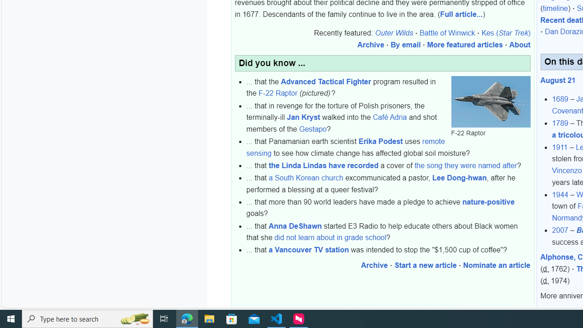 This screenshot has height=328, width=583. Describe the element at coordinates (506, 33) in the screenshot. I see `Kes (Star Trek)` at that location.